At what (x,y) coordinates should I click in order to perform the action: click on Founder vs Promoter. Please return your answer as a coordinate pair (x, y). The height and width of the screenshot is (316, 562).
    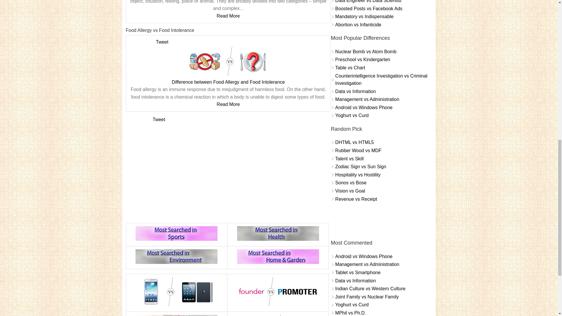
    Looking at the image, I should click on (278, 291).